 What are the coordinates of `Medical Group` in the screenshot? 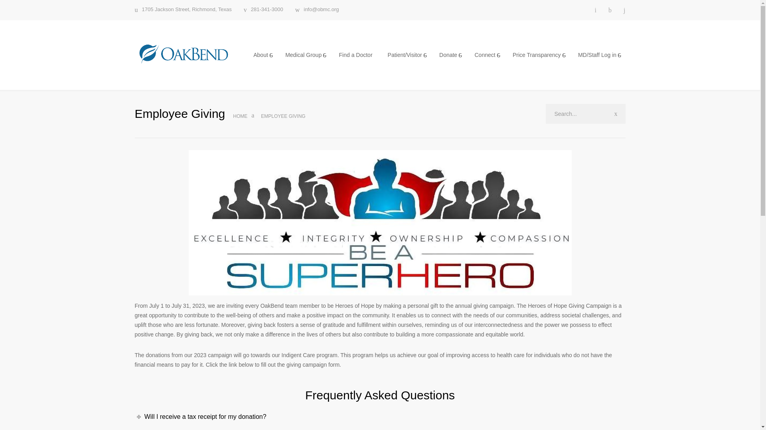 It's located at (304, 55).